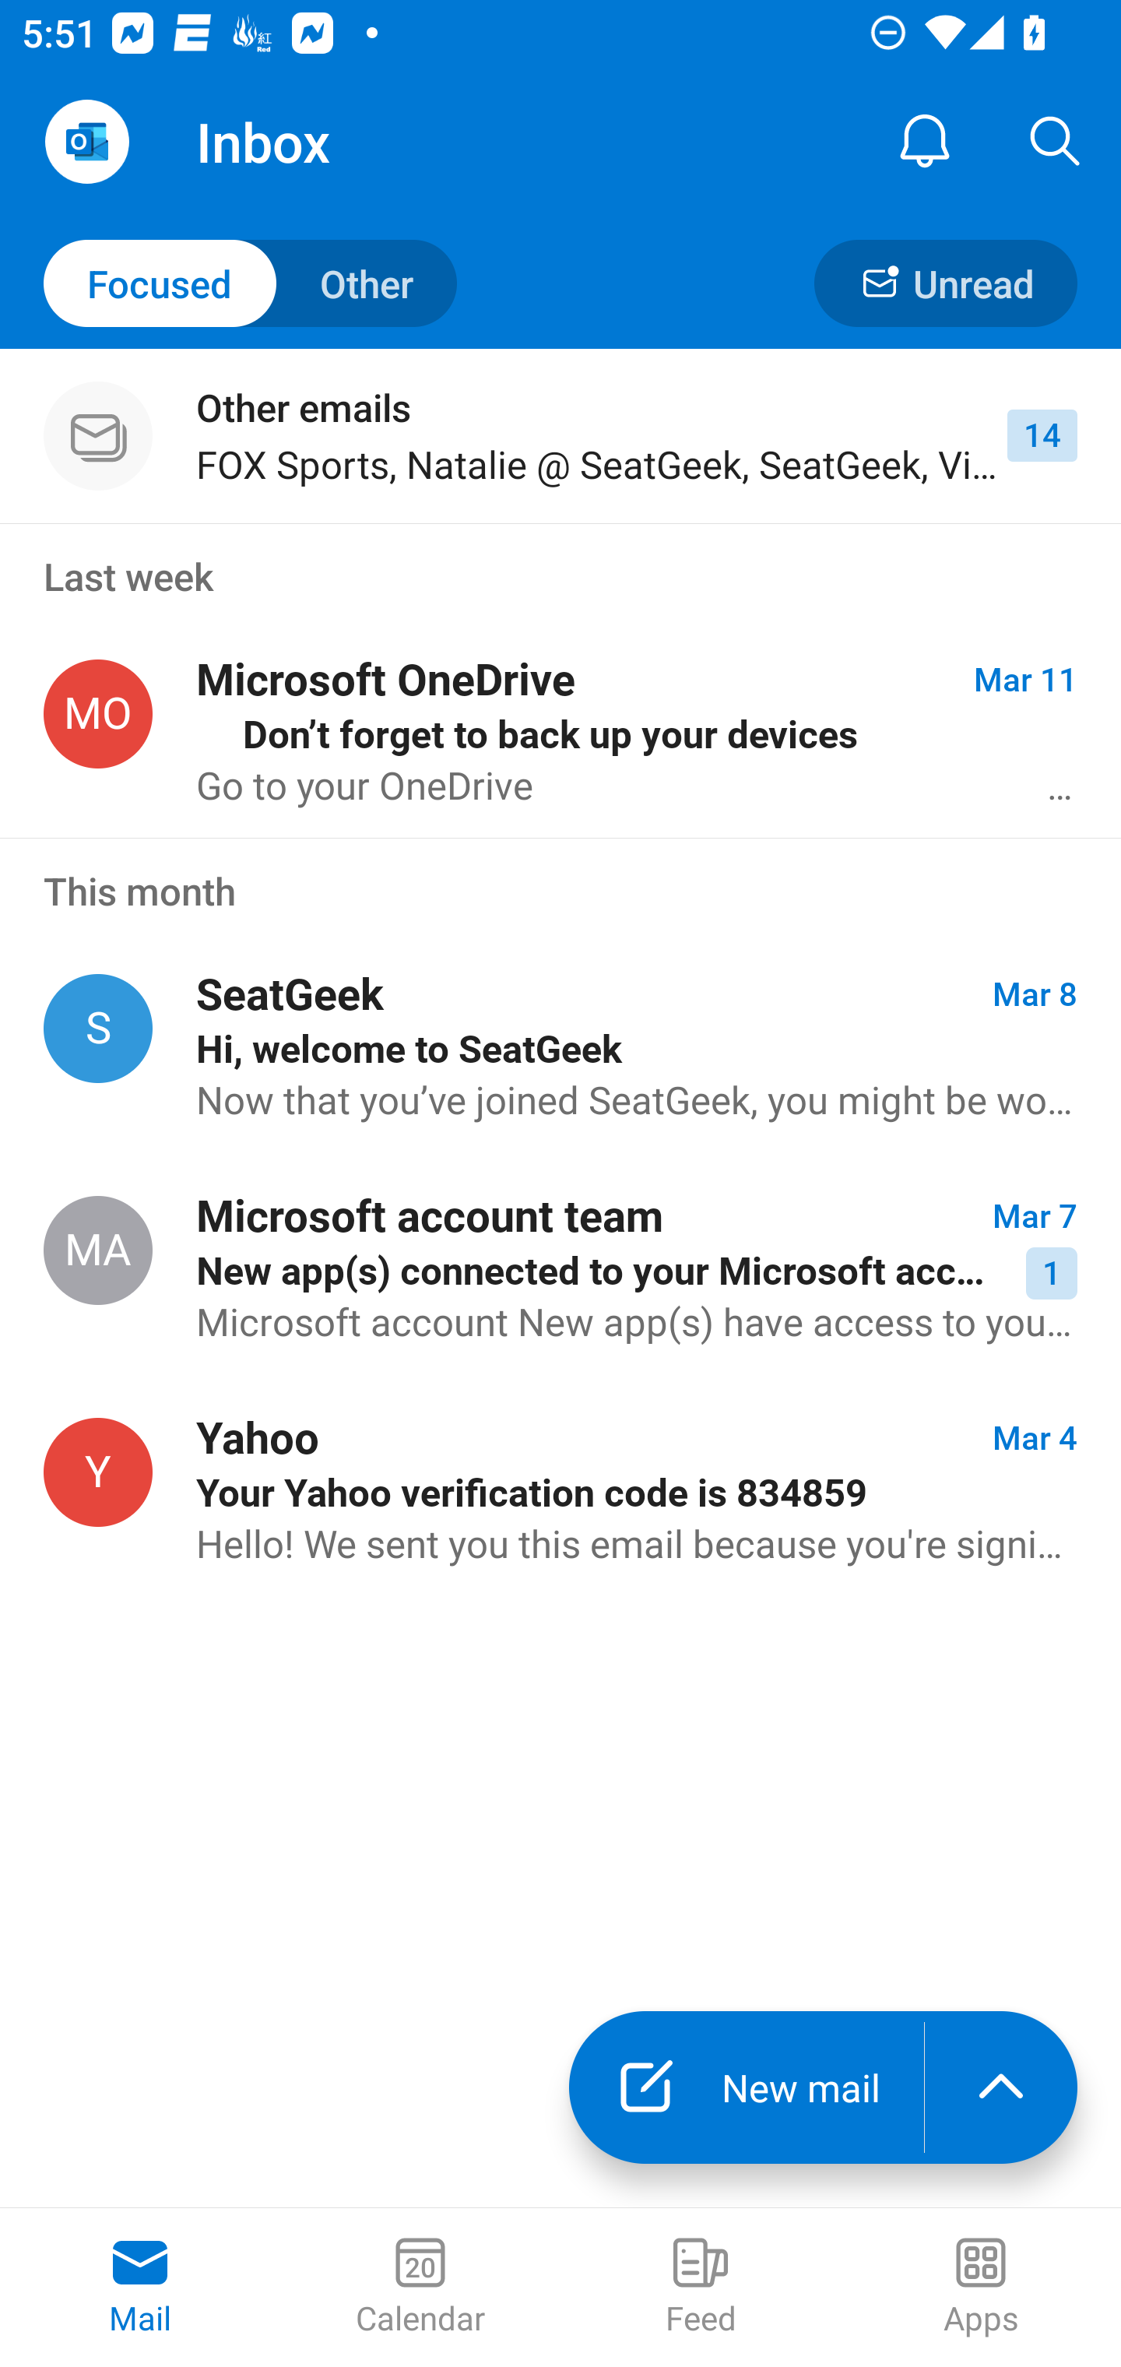  I want to click on Toggle to other mails, so click(251, 282).